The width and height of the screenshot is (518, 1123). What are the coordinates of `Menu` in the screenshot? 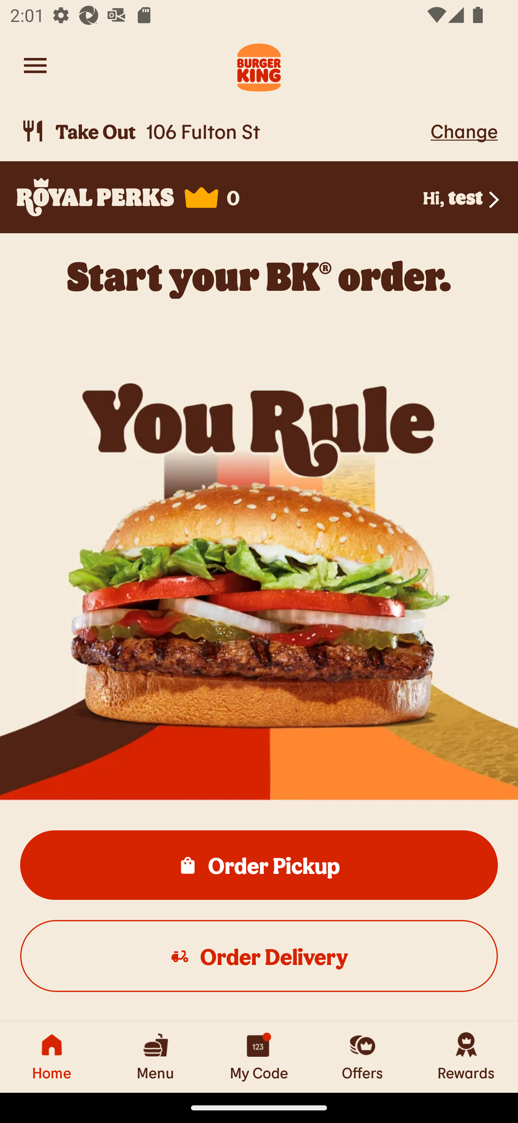 It's located at (155, 1057).